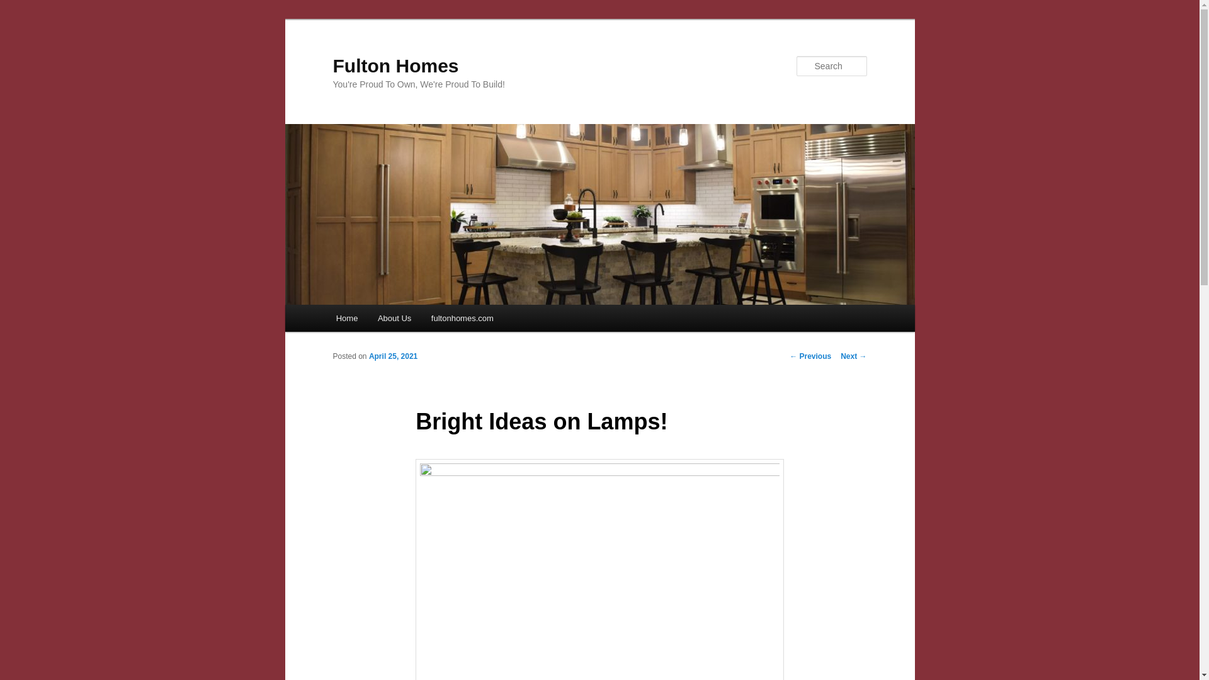  I want to click on About Us, so click(394, 318).